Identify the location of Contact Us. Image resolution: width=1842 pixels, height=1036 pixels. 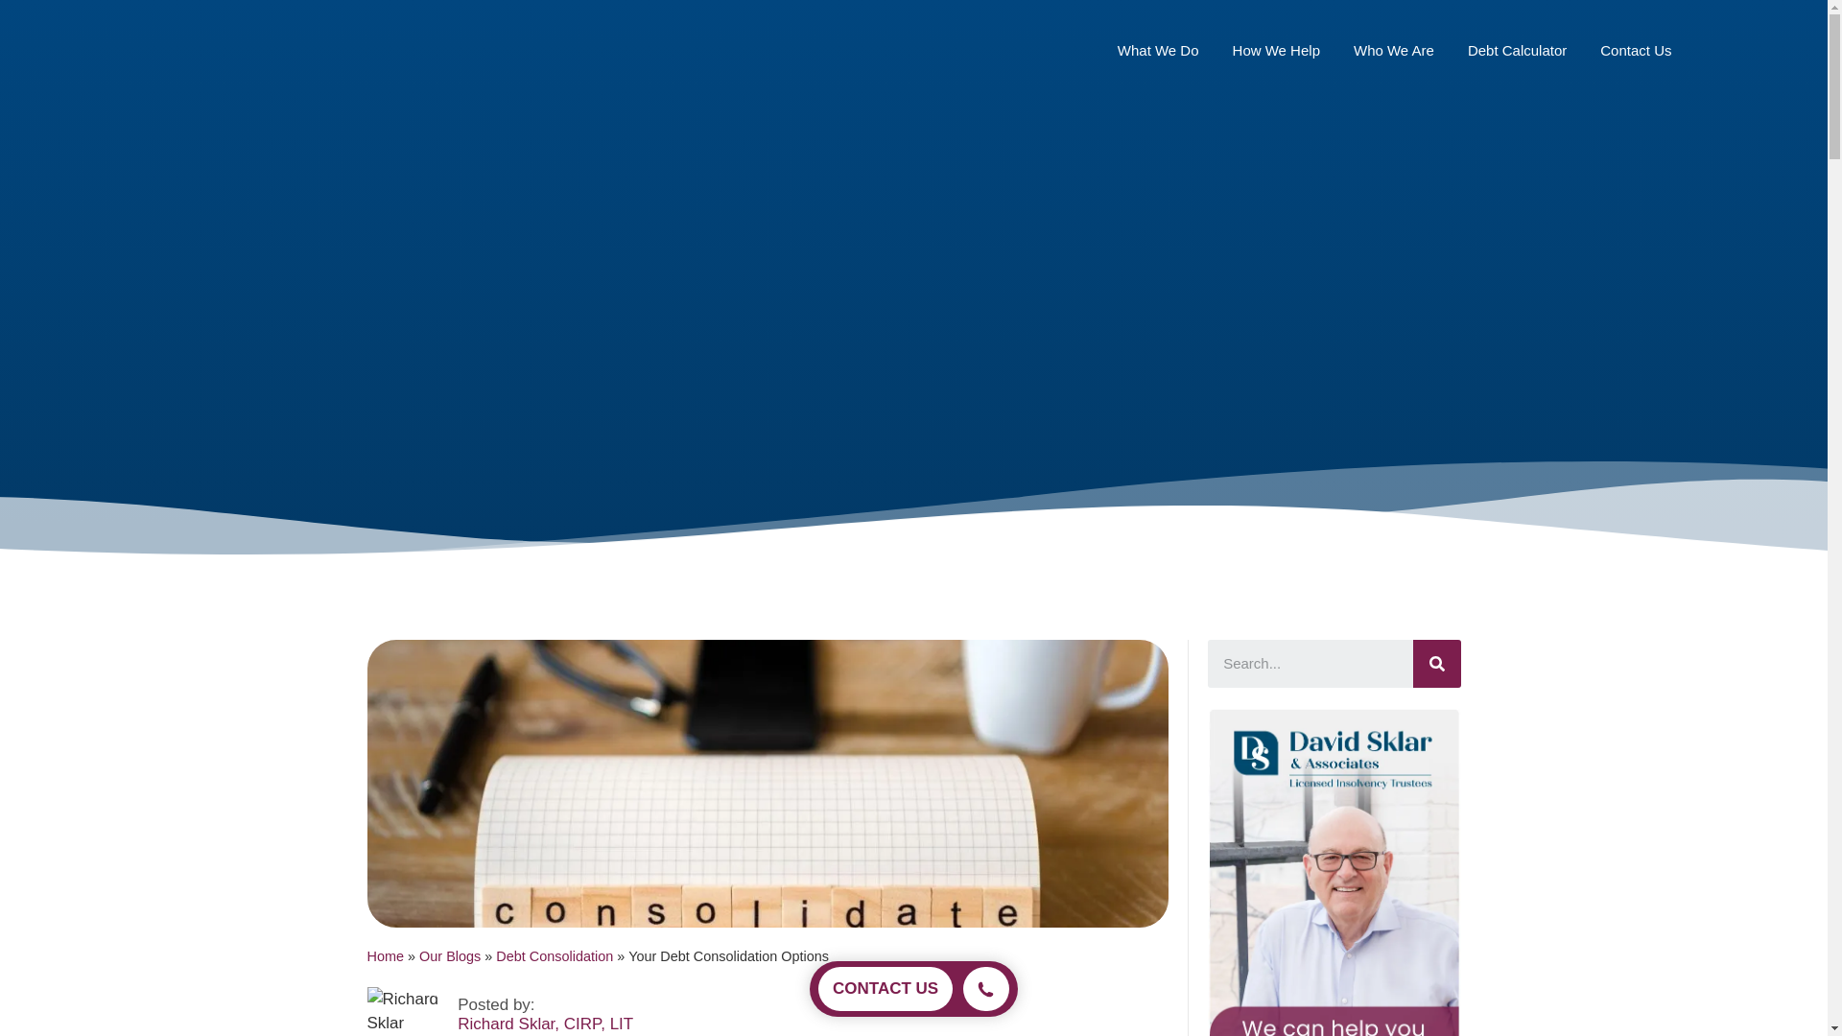
(1635, 50).